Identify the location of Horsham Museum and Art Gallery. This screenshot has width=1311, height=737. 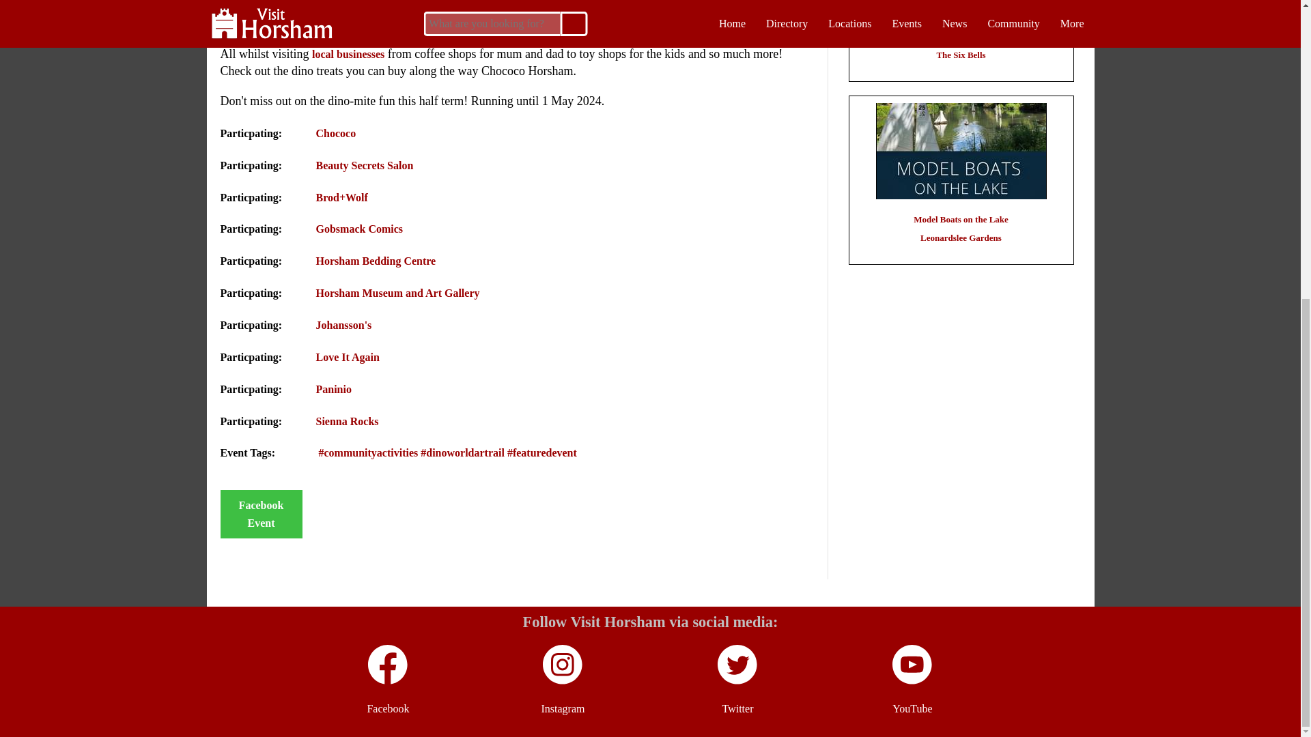
(397, 293).